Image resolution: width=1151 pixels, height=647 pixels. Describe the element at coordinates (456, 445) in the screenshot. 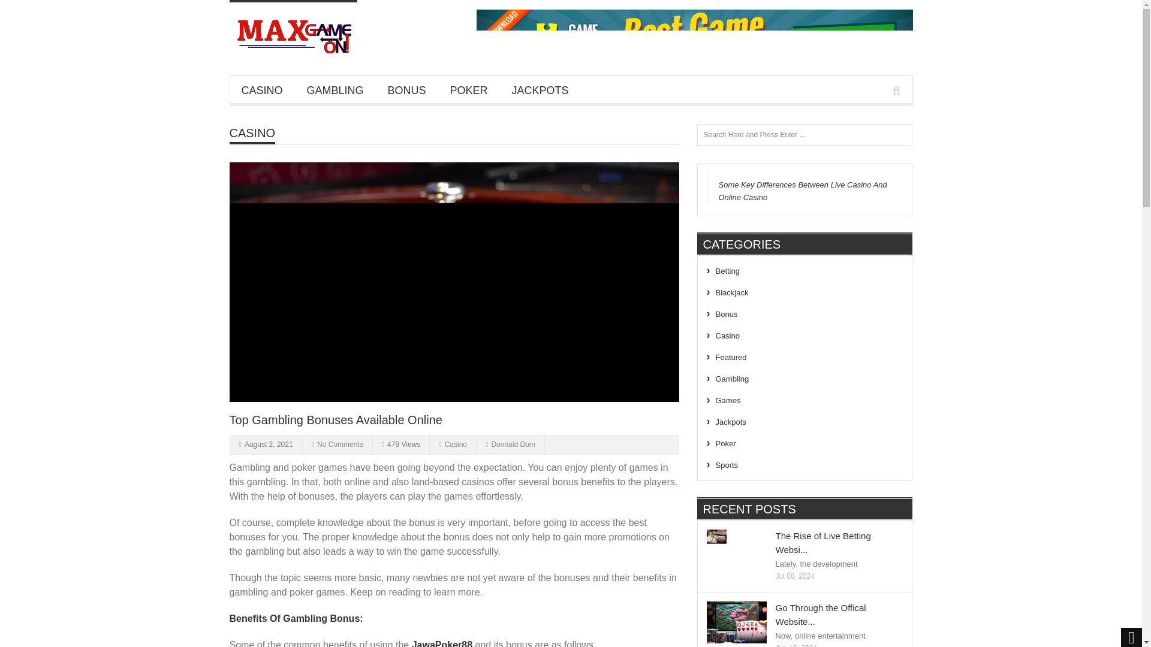

I see `Casino` at that location.